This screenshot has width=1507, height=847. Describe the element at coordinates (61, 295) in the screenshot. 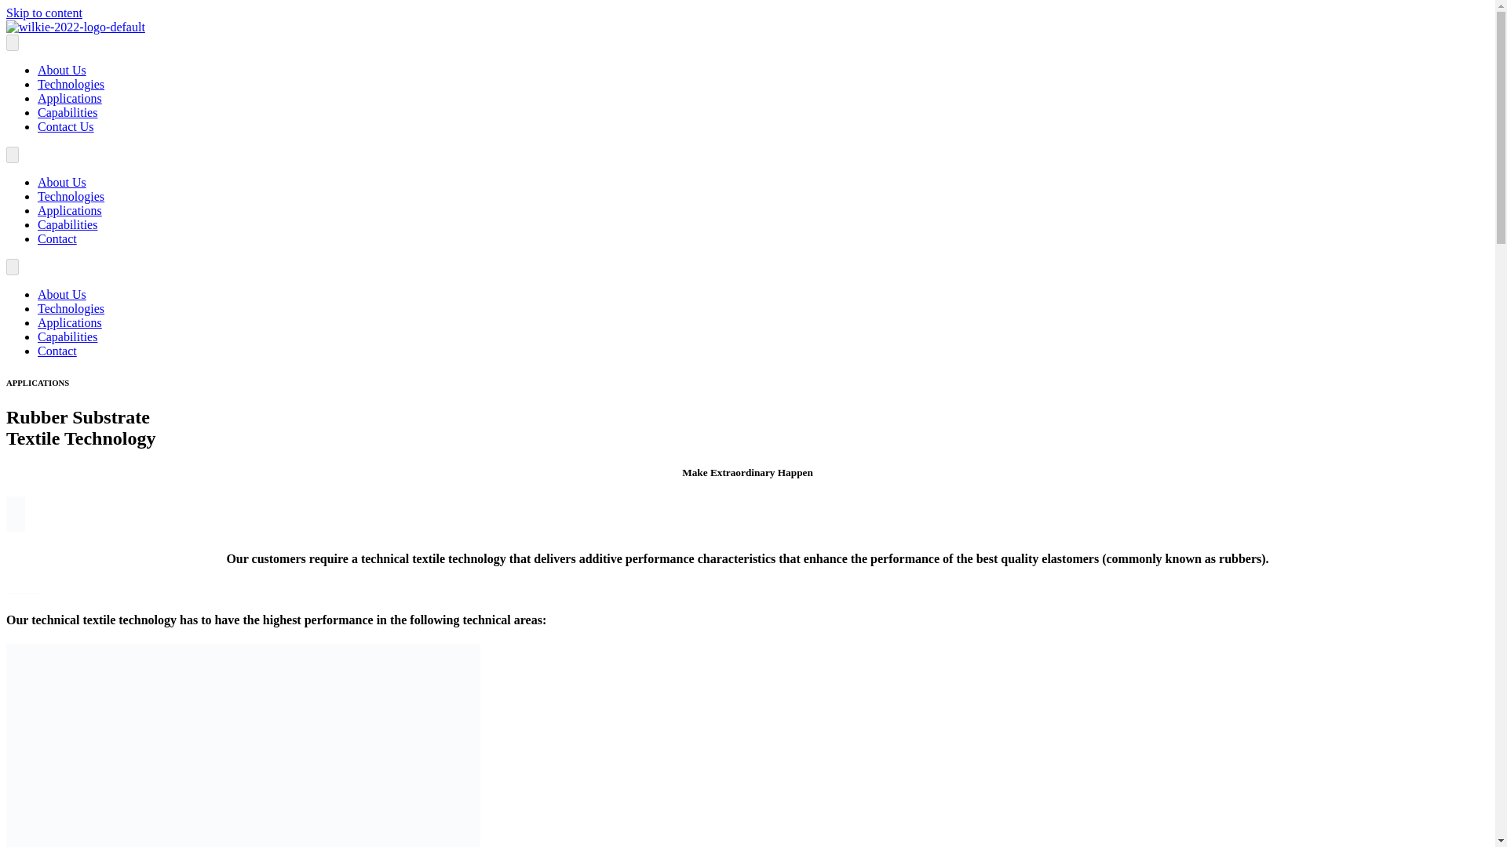

I see `About Us` at that location.